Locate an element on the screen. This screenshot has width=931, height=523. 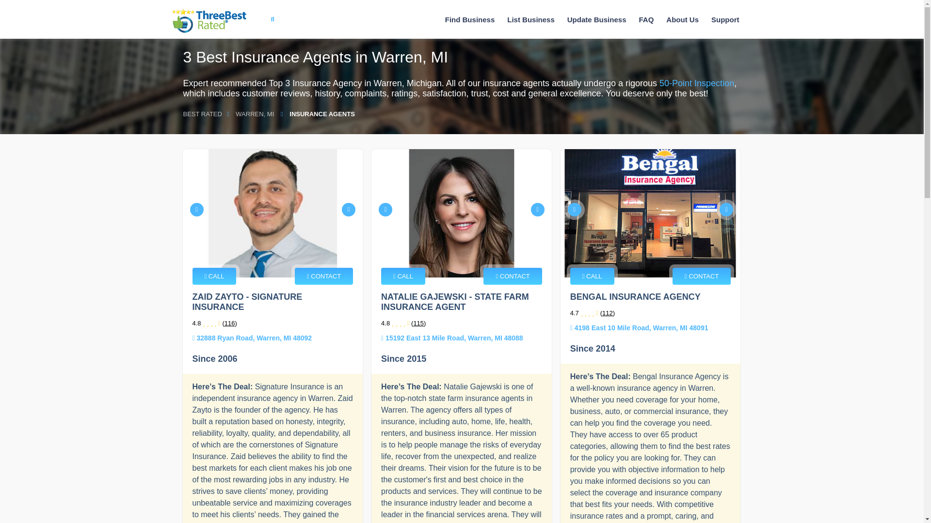
Directions to Zaid Zayto - Signature Insurance is located at coordinates (252, 338).